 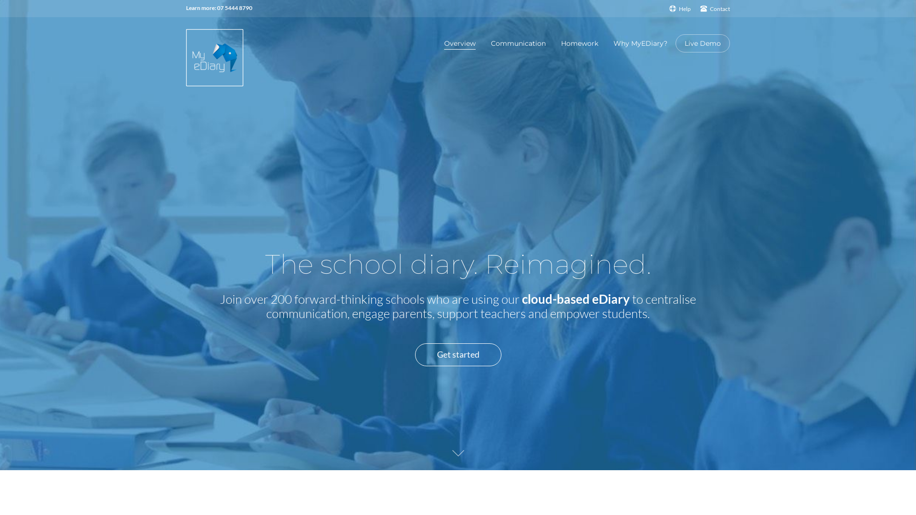 What do you see at coordinates (703, 43) in the screenshot?
I see `Live Demo` at bounding box center [703, 43].